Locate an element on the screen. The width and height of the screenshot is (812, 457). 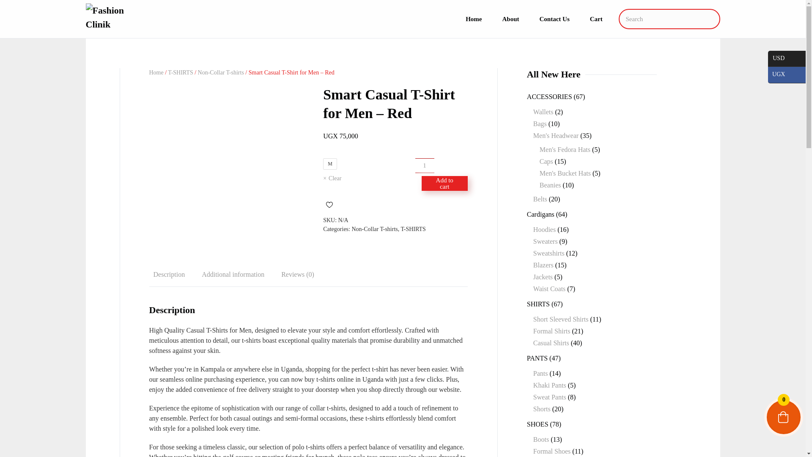
Description is located at coordinates (169, 275).